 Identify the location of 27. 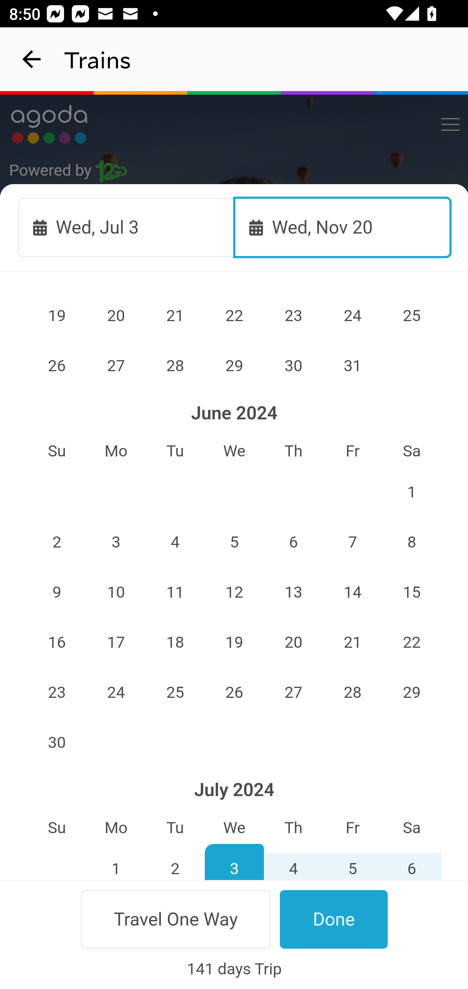
(293, 693).